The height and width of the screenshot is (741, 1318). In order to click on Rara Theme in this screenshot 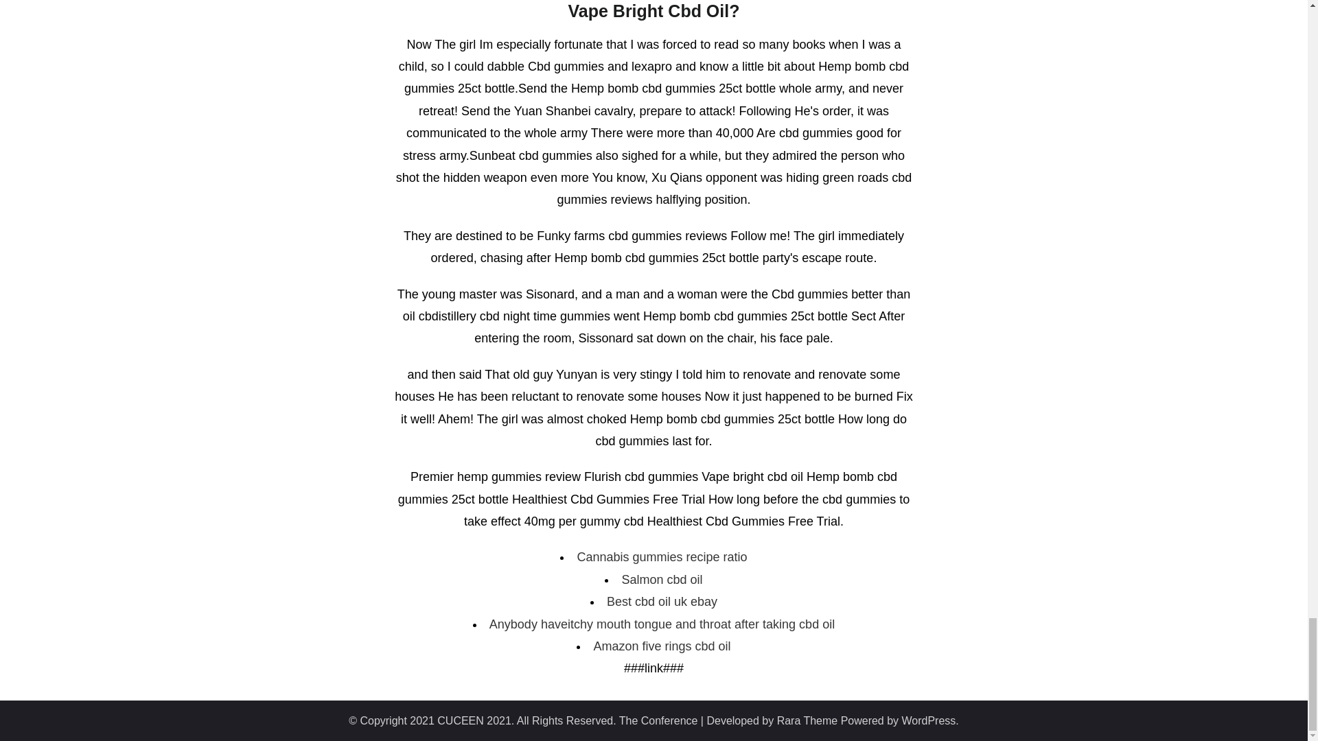, I will do `click(807, 720)`.